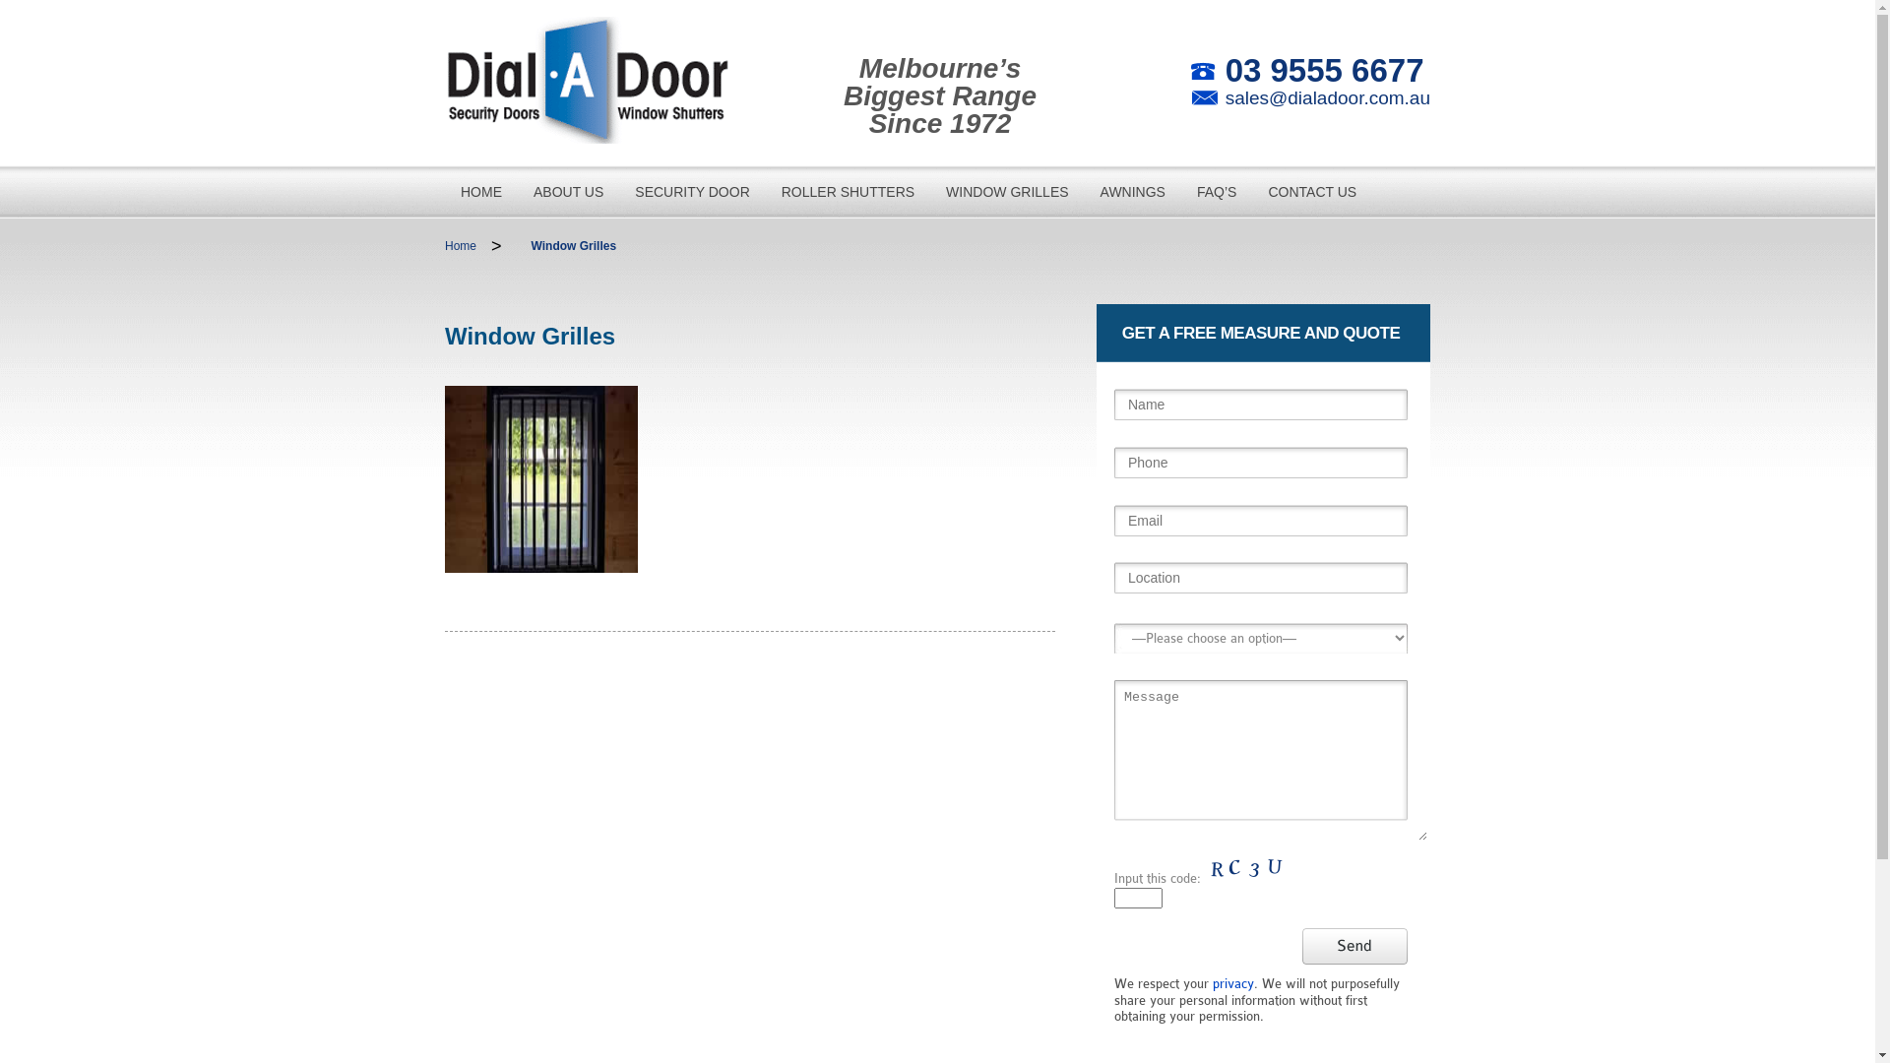 The image size is (1890, 1063). Describe the element at coordinates (1312, 192) in the screenshot. I see `CONTACT US` at that location.